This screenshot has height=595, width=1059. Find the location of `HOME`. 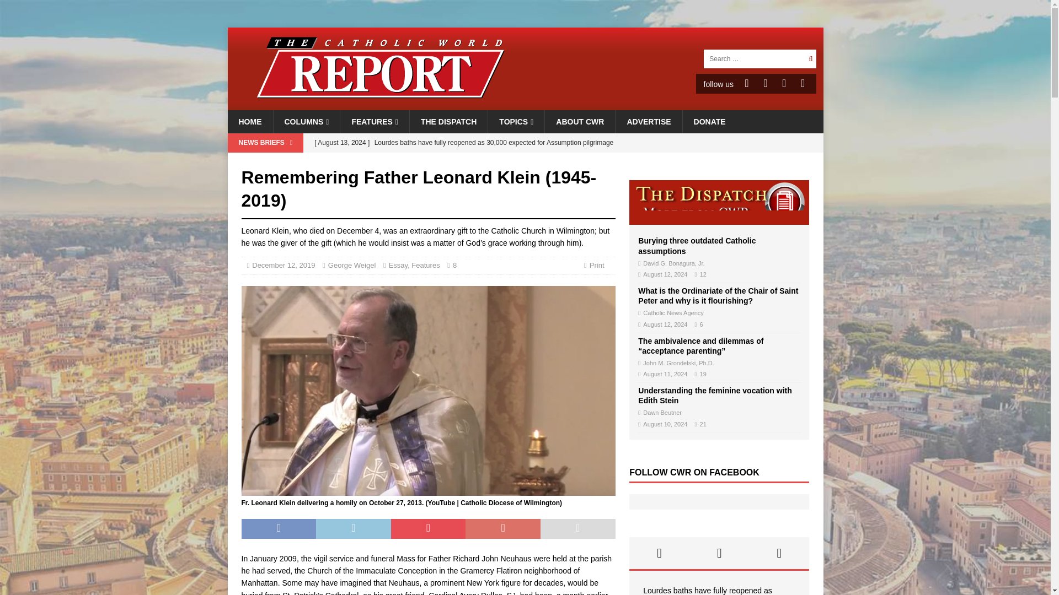

HOME is located at coordinates (249, 121).